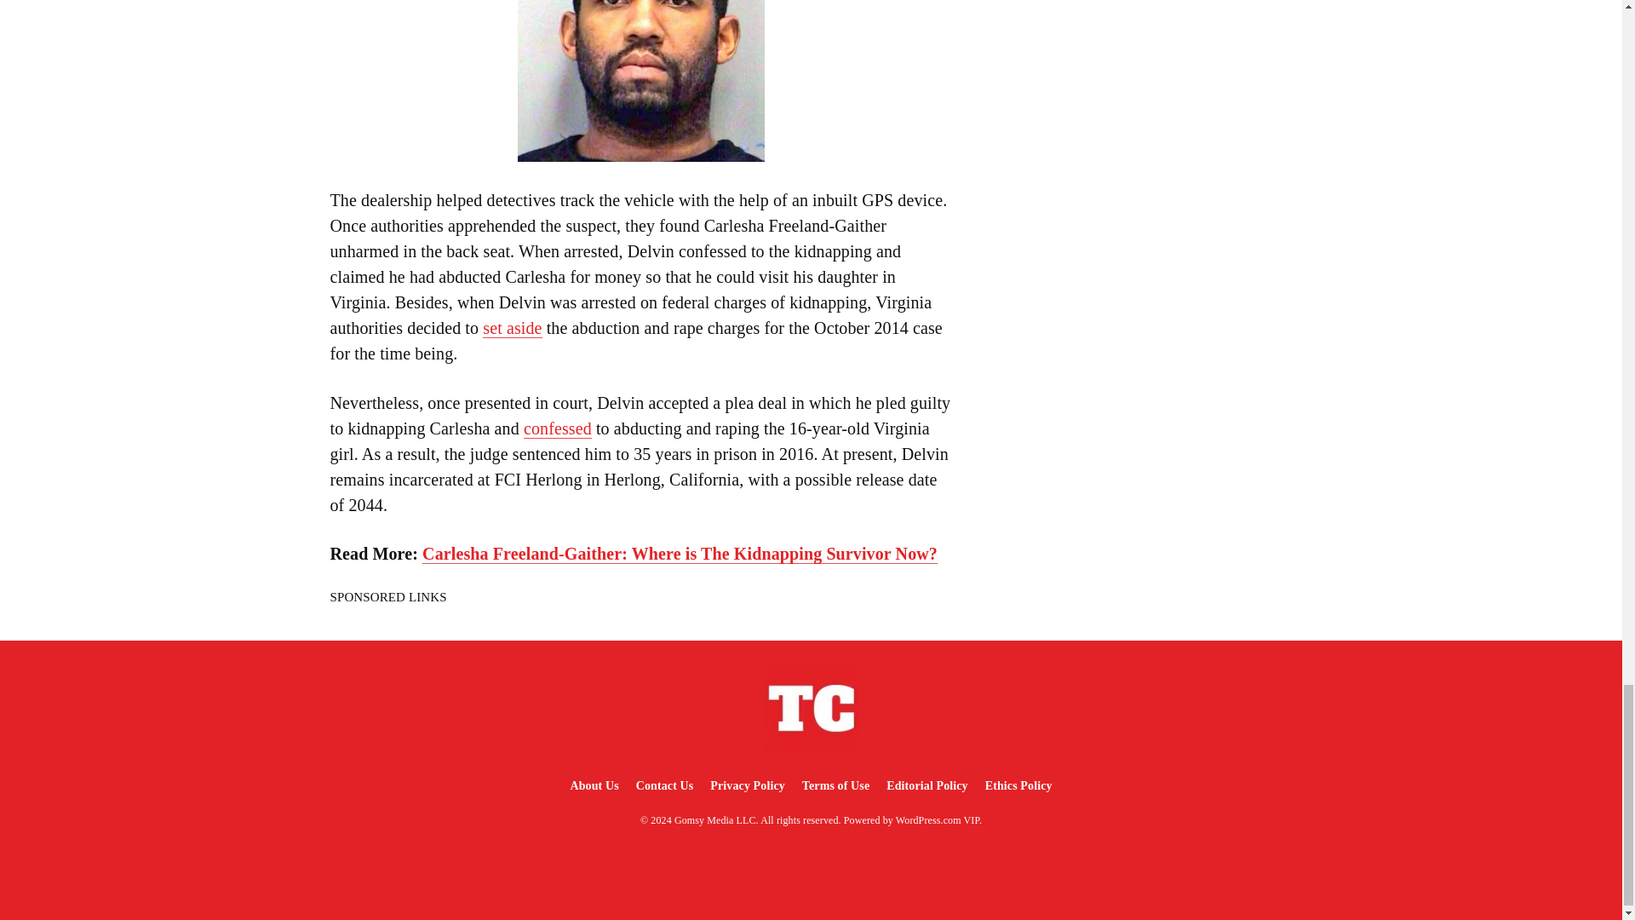  What do you see at coordinates (557, 429) in the screenshot?
I see `confessed` at bounding box center [557, 429].